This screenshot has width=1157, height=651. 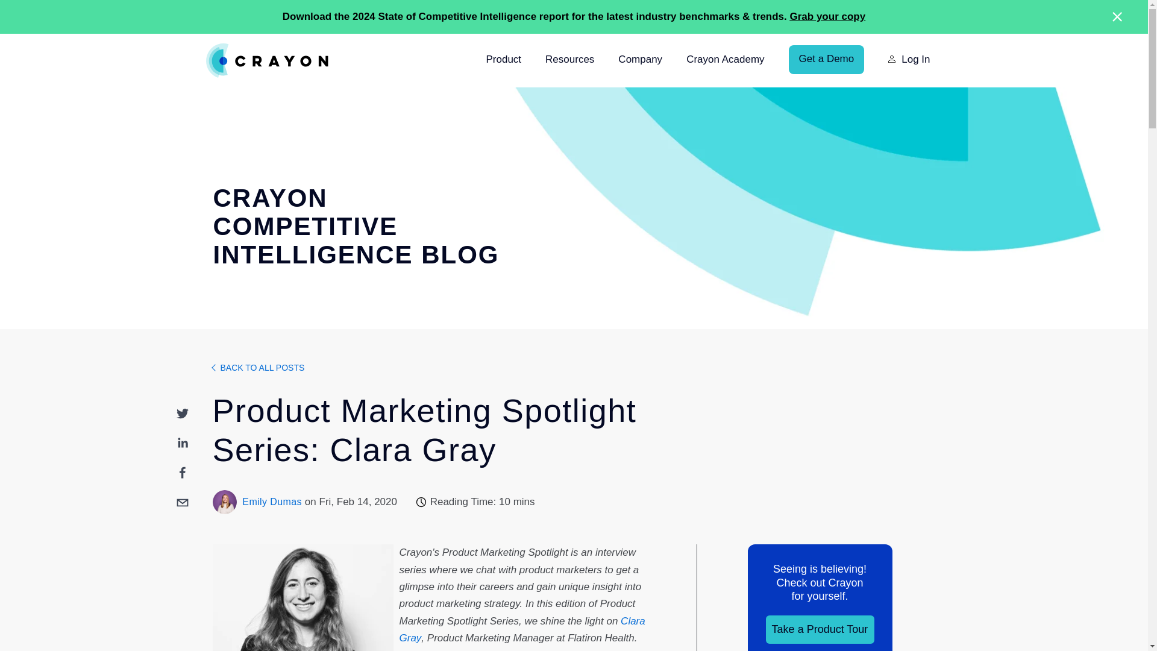 I want to click on Company, so click(x=640, y=60).